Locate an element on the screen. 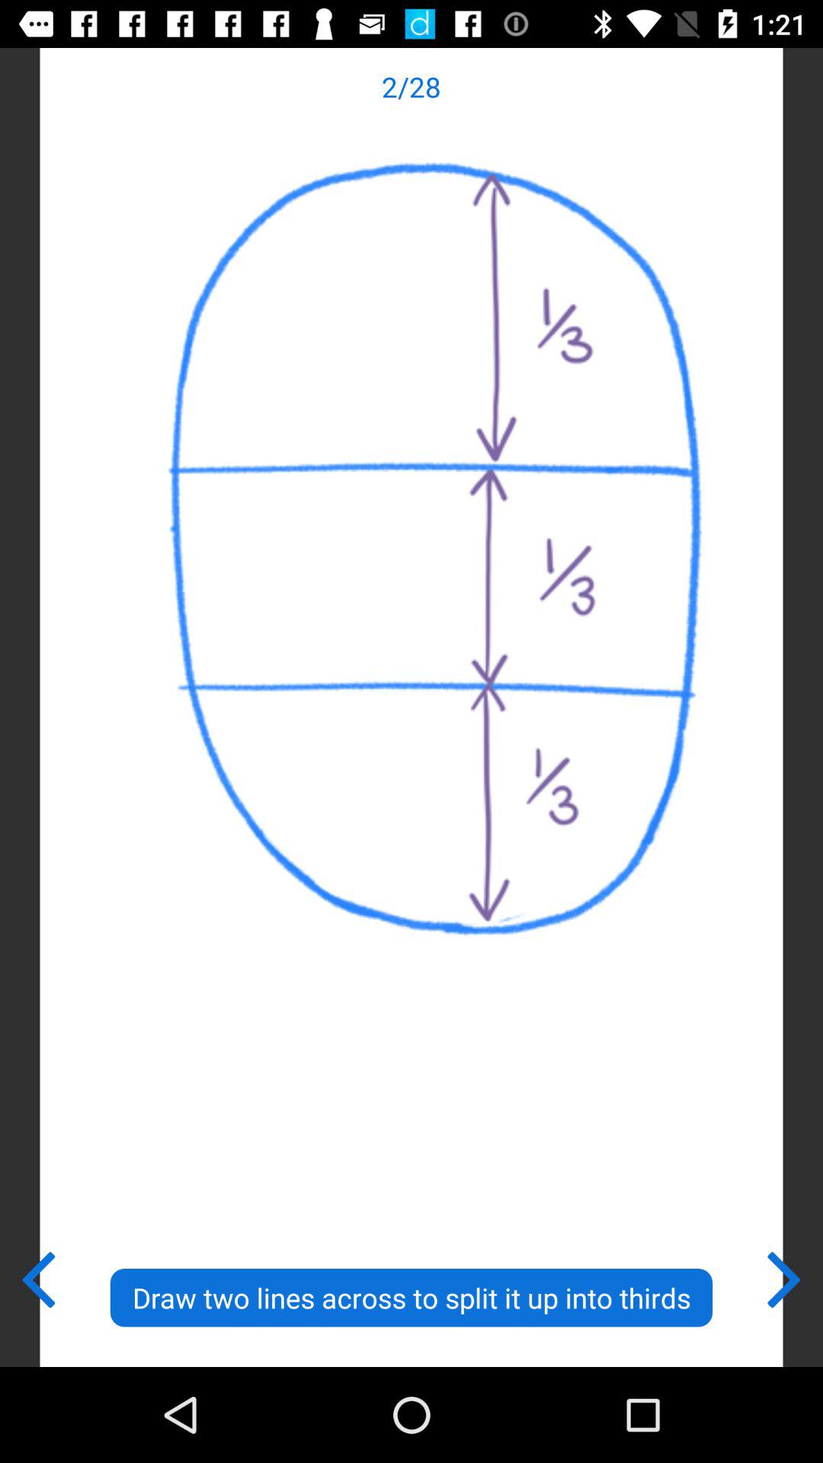 This screenshot has height=1463, width=823. press the icon next to draw two lines is located at coordinates (785, 1276).